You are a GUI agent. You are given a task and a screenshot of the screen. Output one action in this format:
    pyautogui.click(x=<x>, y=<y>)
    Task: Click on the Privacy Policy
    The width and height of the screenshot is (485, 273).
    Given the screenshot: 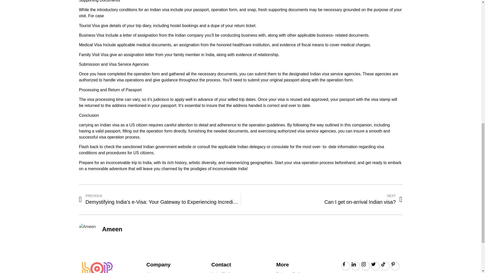 What is the action you would take?
    pyautogui.click(x=152, y=272)
    